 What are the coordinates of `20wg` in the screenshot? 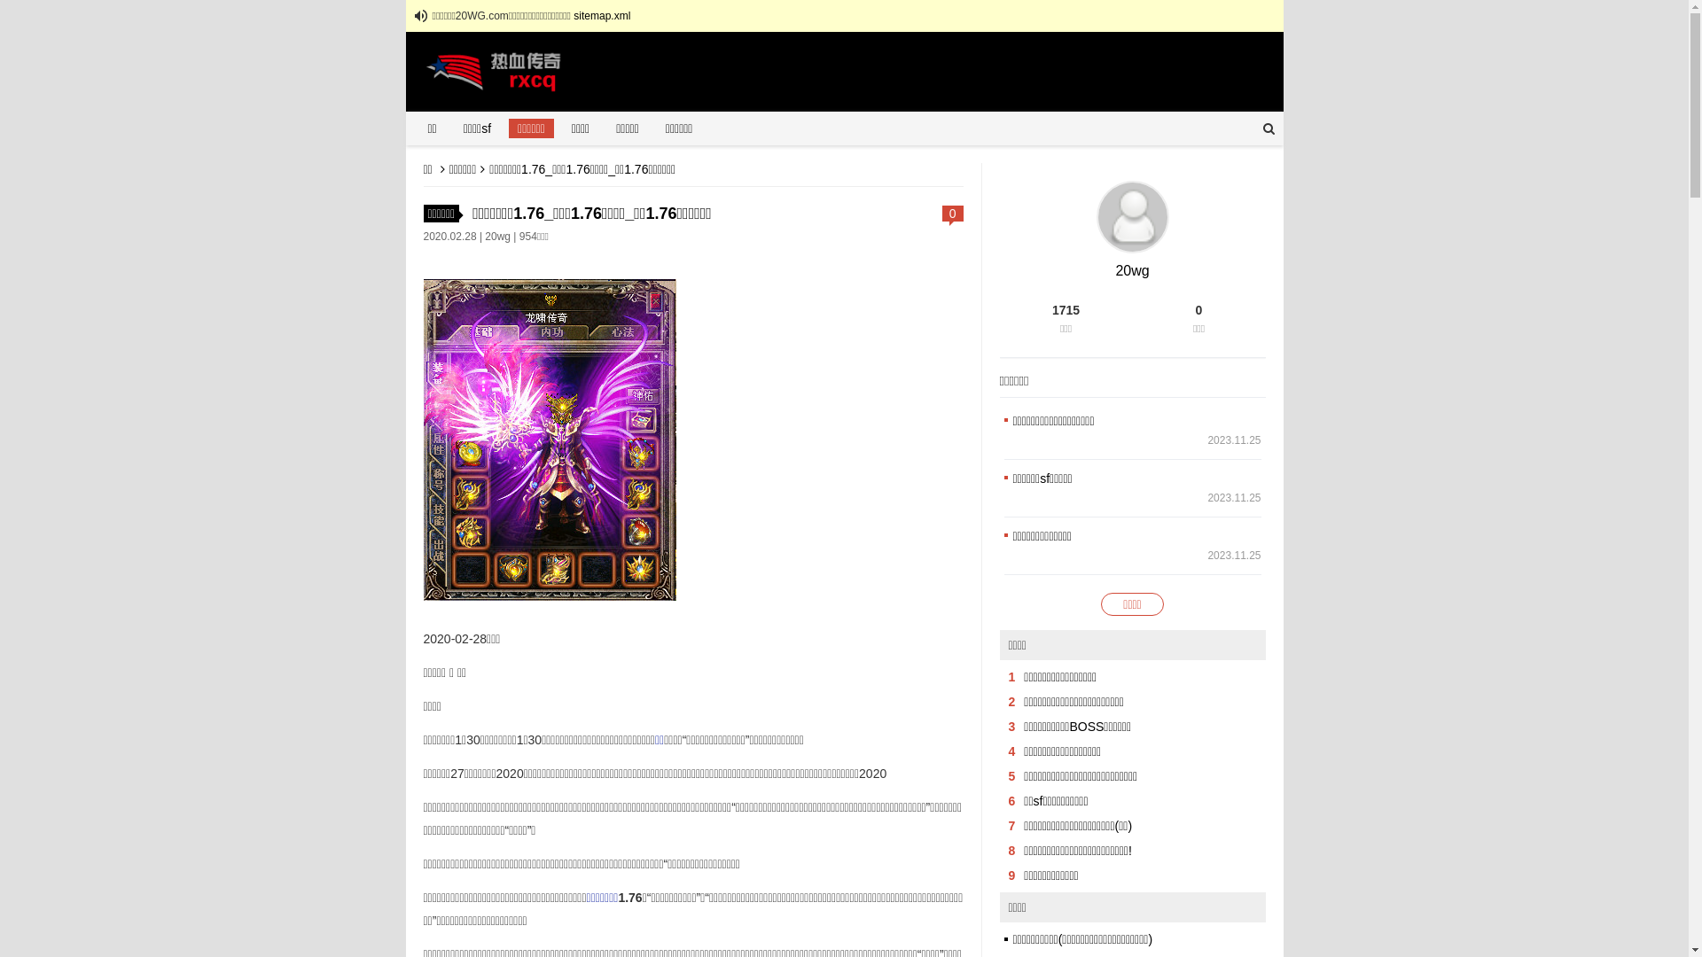 It's located at (1132, 271).